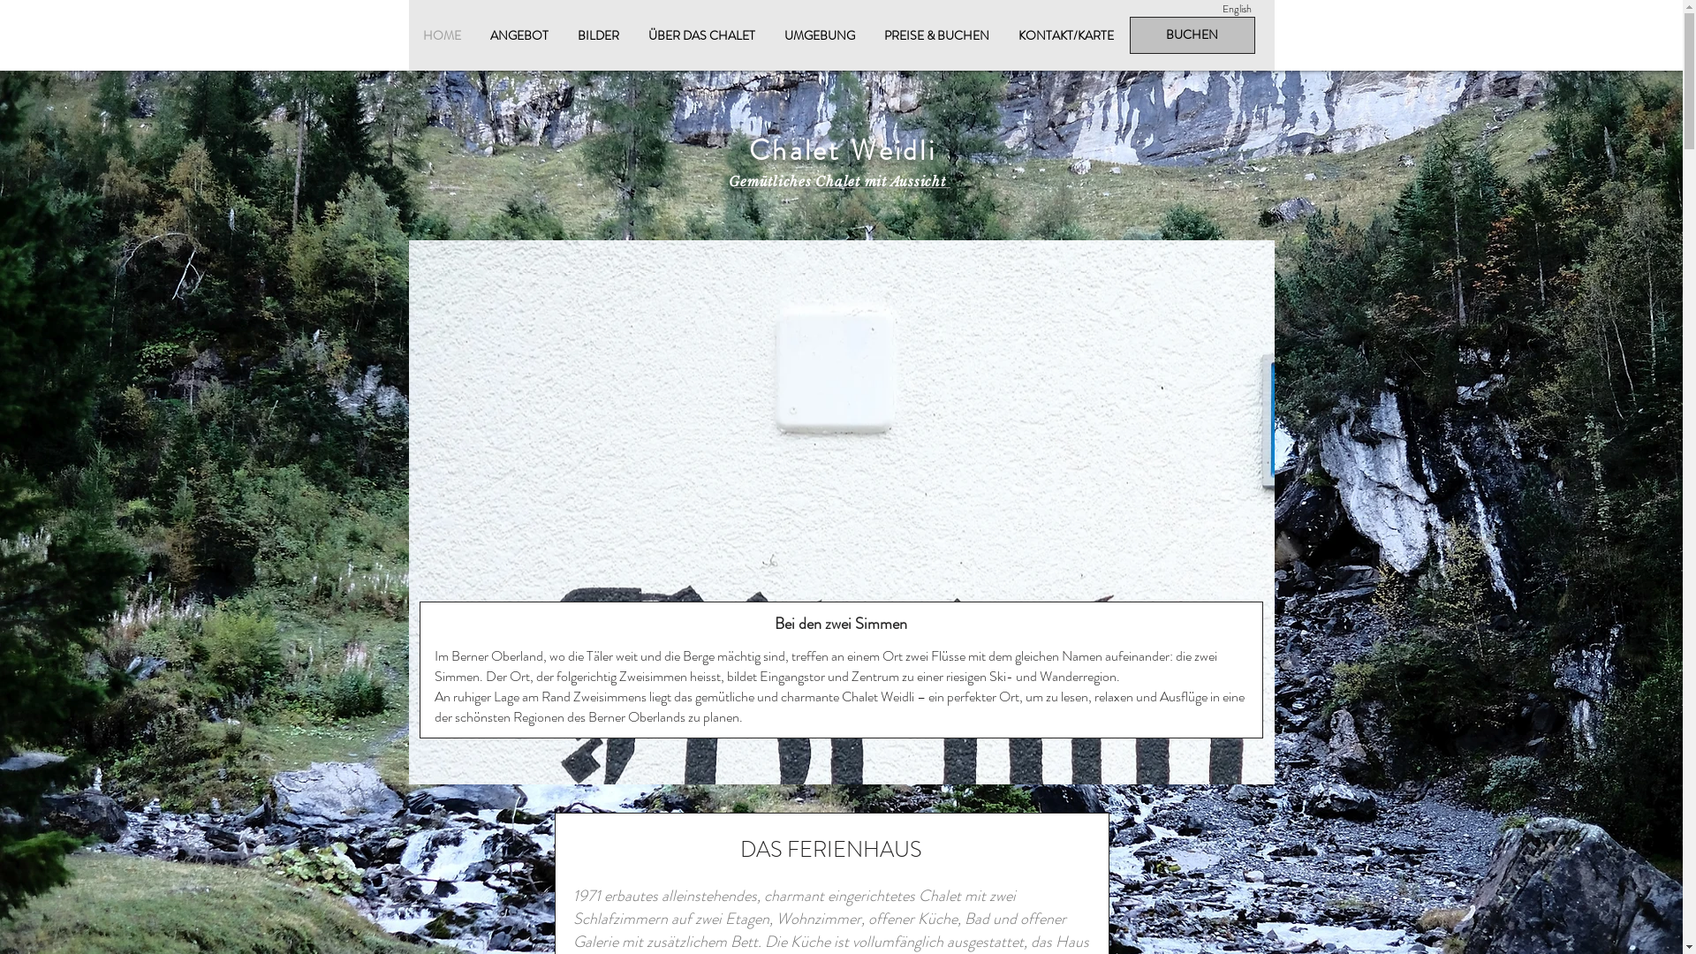 This screenshot has height=954, width=1696. I want to click on UMGEBUNG, so click(820, 35).